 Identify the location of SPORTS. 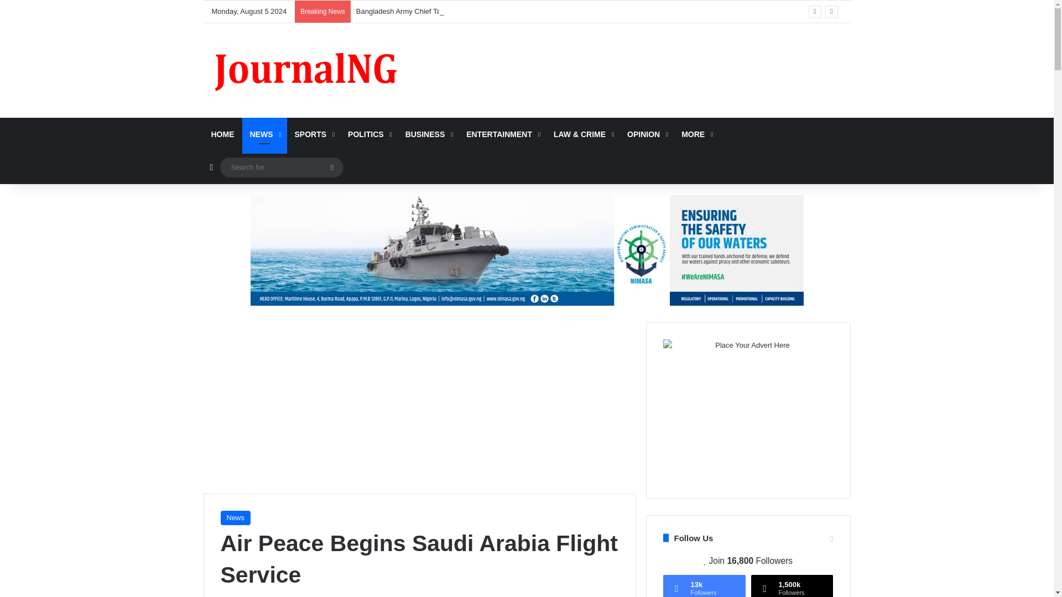
(313, 134).